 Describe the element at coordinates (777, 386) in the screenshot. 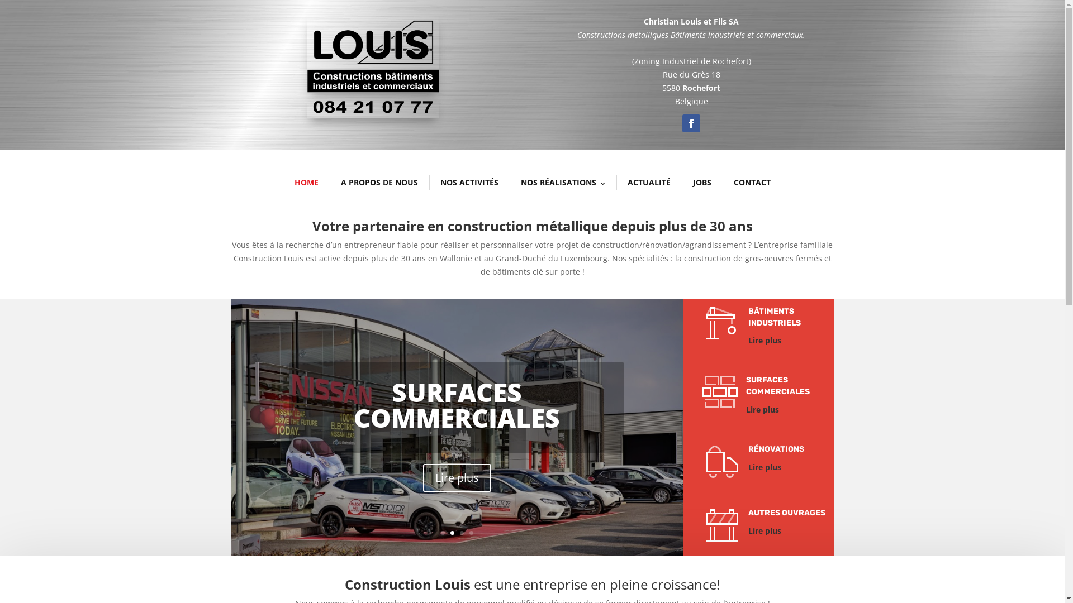

I see `SURFACES COMMERCIALES` at that location.